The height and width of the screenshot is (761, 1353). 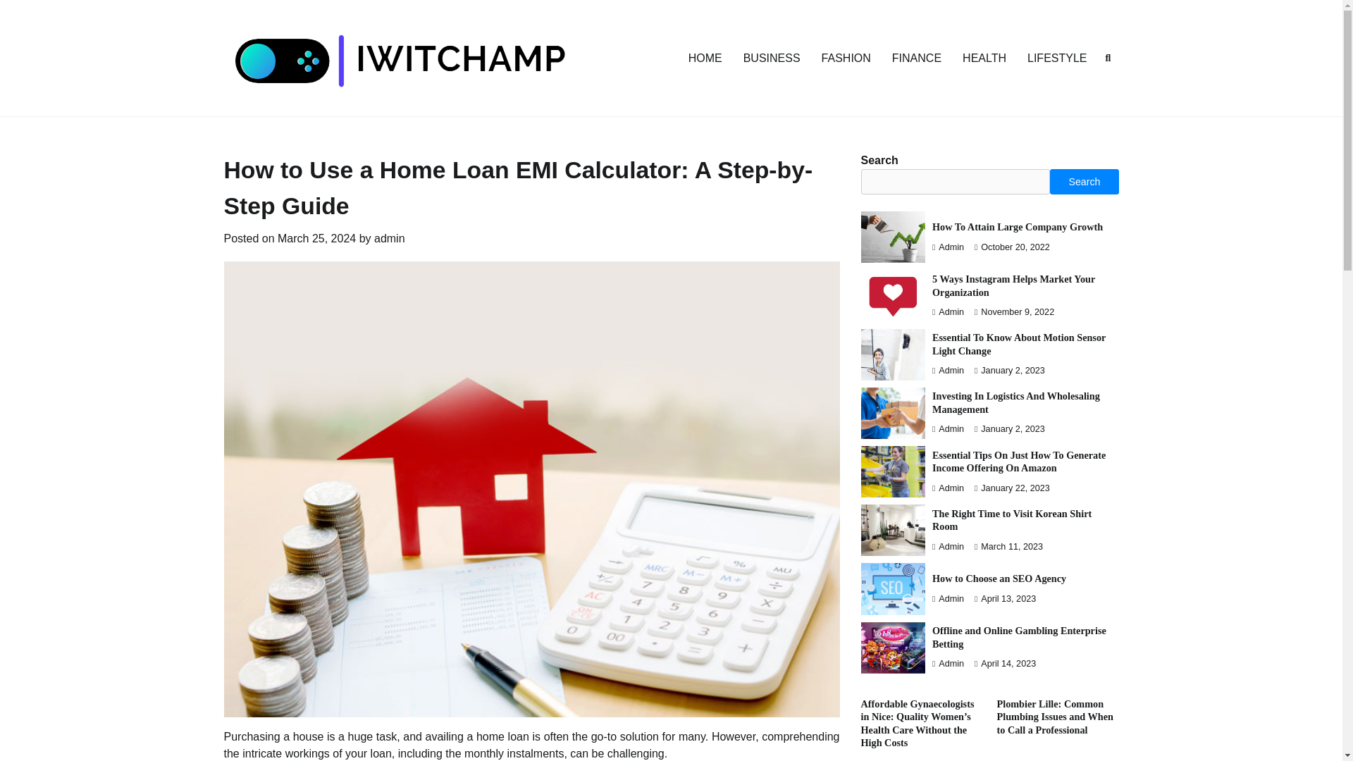 What do you see at coordinates (947, 428) in the screenshot?
I see `Admin` at bounding box center [947, 428].